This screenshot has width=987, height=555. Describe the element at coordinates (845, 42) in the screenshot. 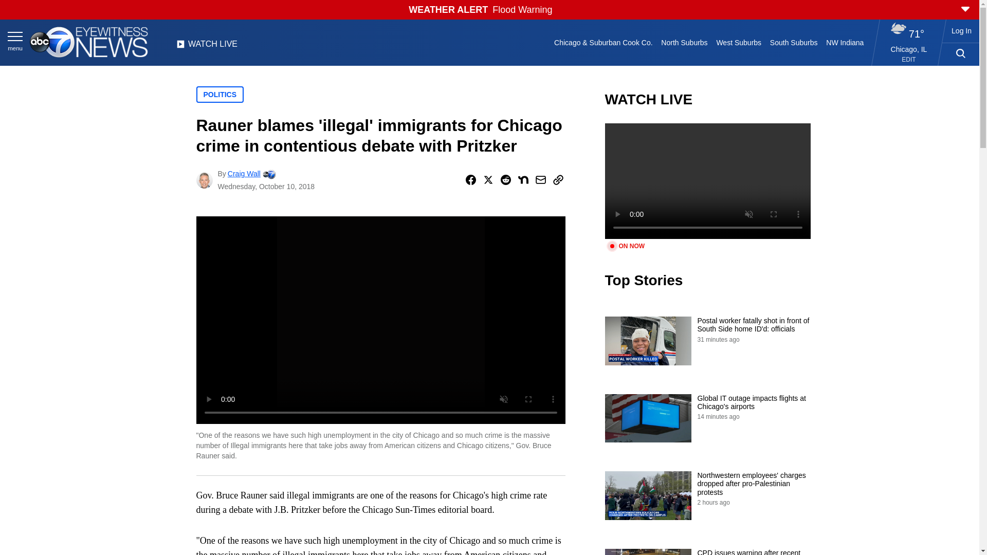

I see `NW Indiana` at that location.